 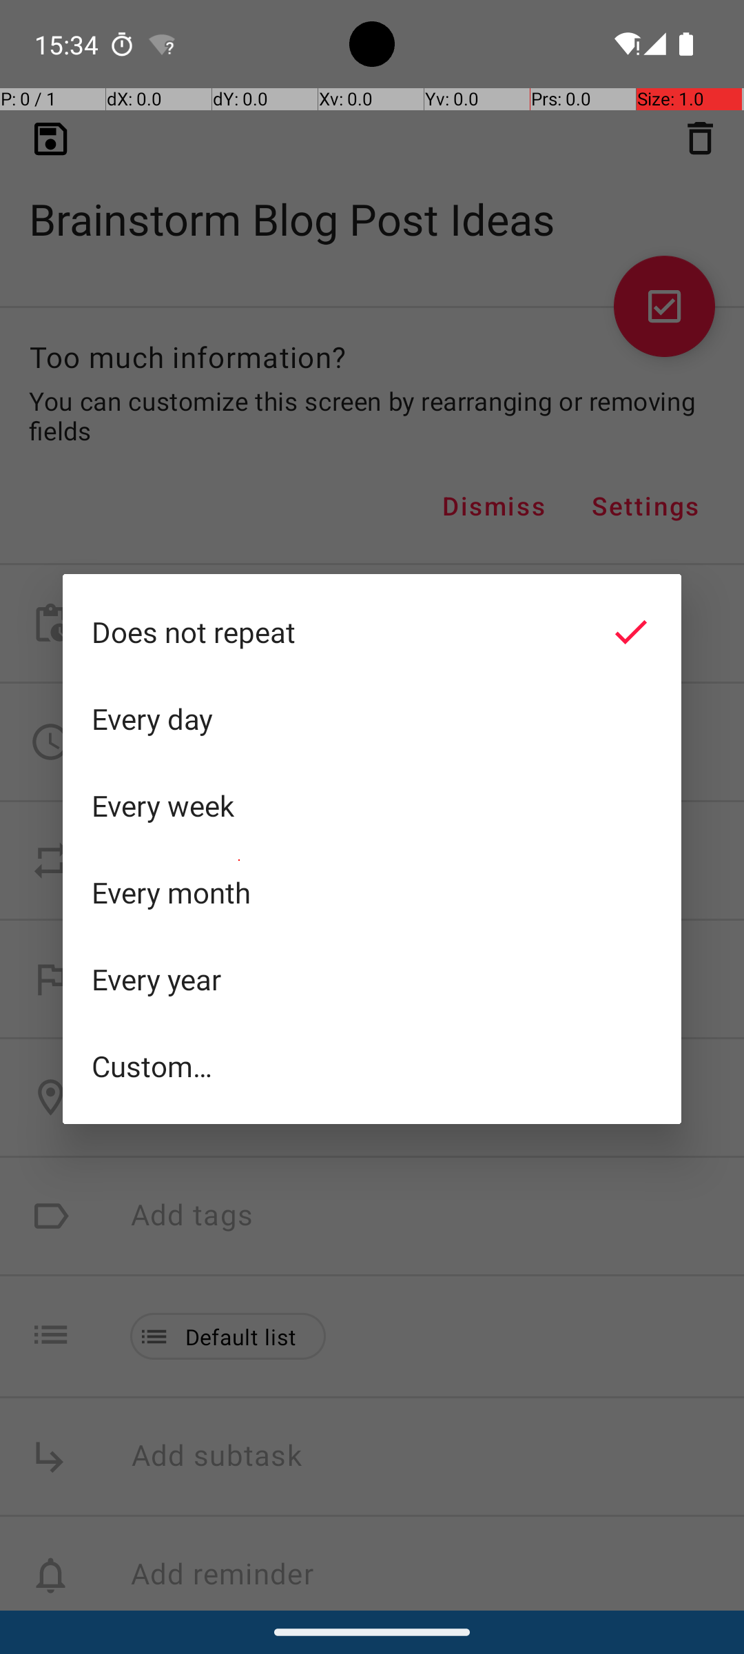 What do you see at coordinates (372, 806) in the screenshot?
I see `Every week` at bounding box center [372, 806].